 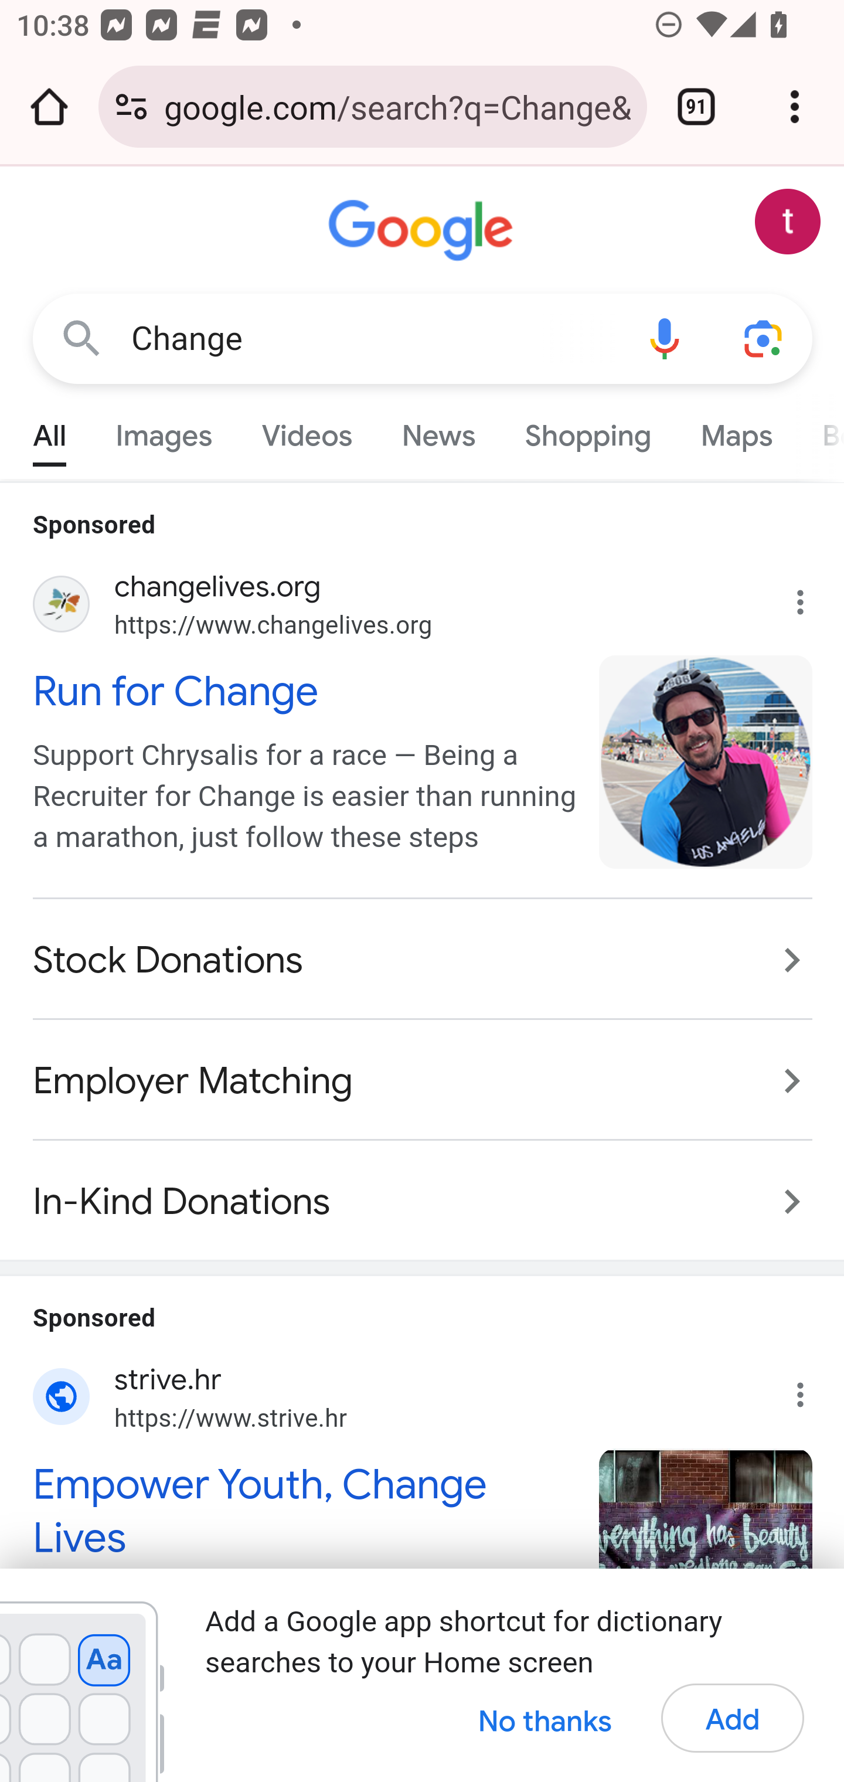 What do you see at coordinates (812, 1389) in the screenshot?
I see `Why this ad?` at bounding box center [812, 1389].